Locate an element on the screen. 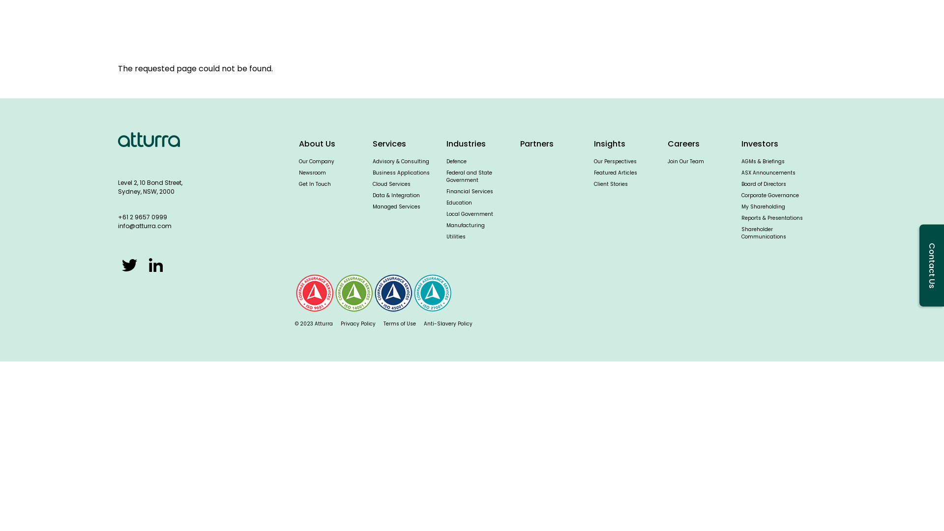  Get In Touch is located at coordinates (315, 184).